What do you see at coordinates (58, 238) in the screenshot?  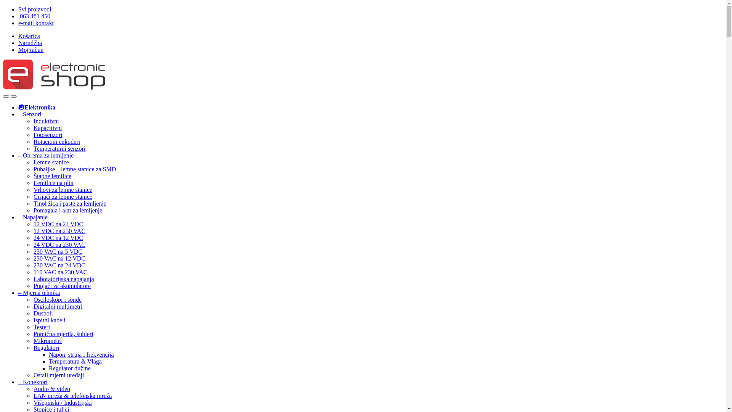 I see `24 VDC na 12 VDC` at bounding box center [58, 238].